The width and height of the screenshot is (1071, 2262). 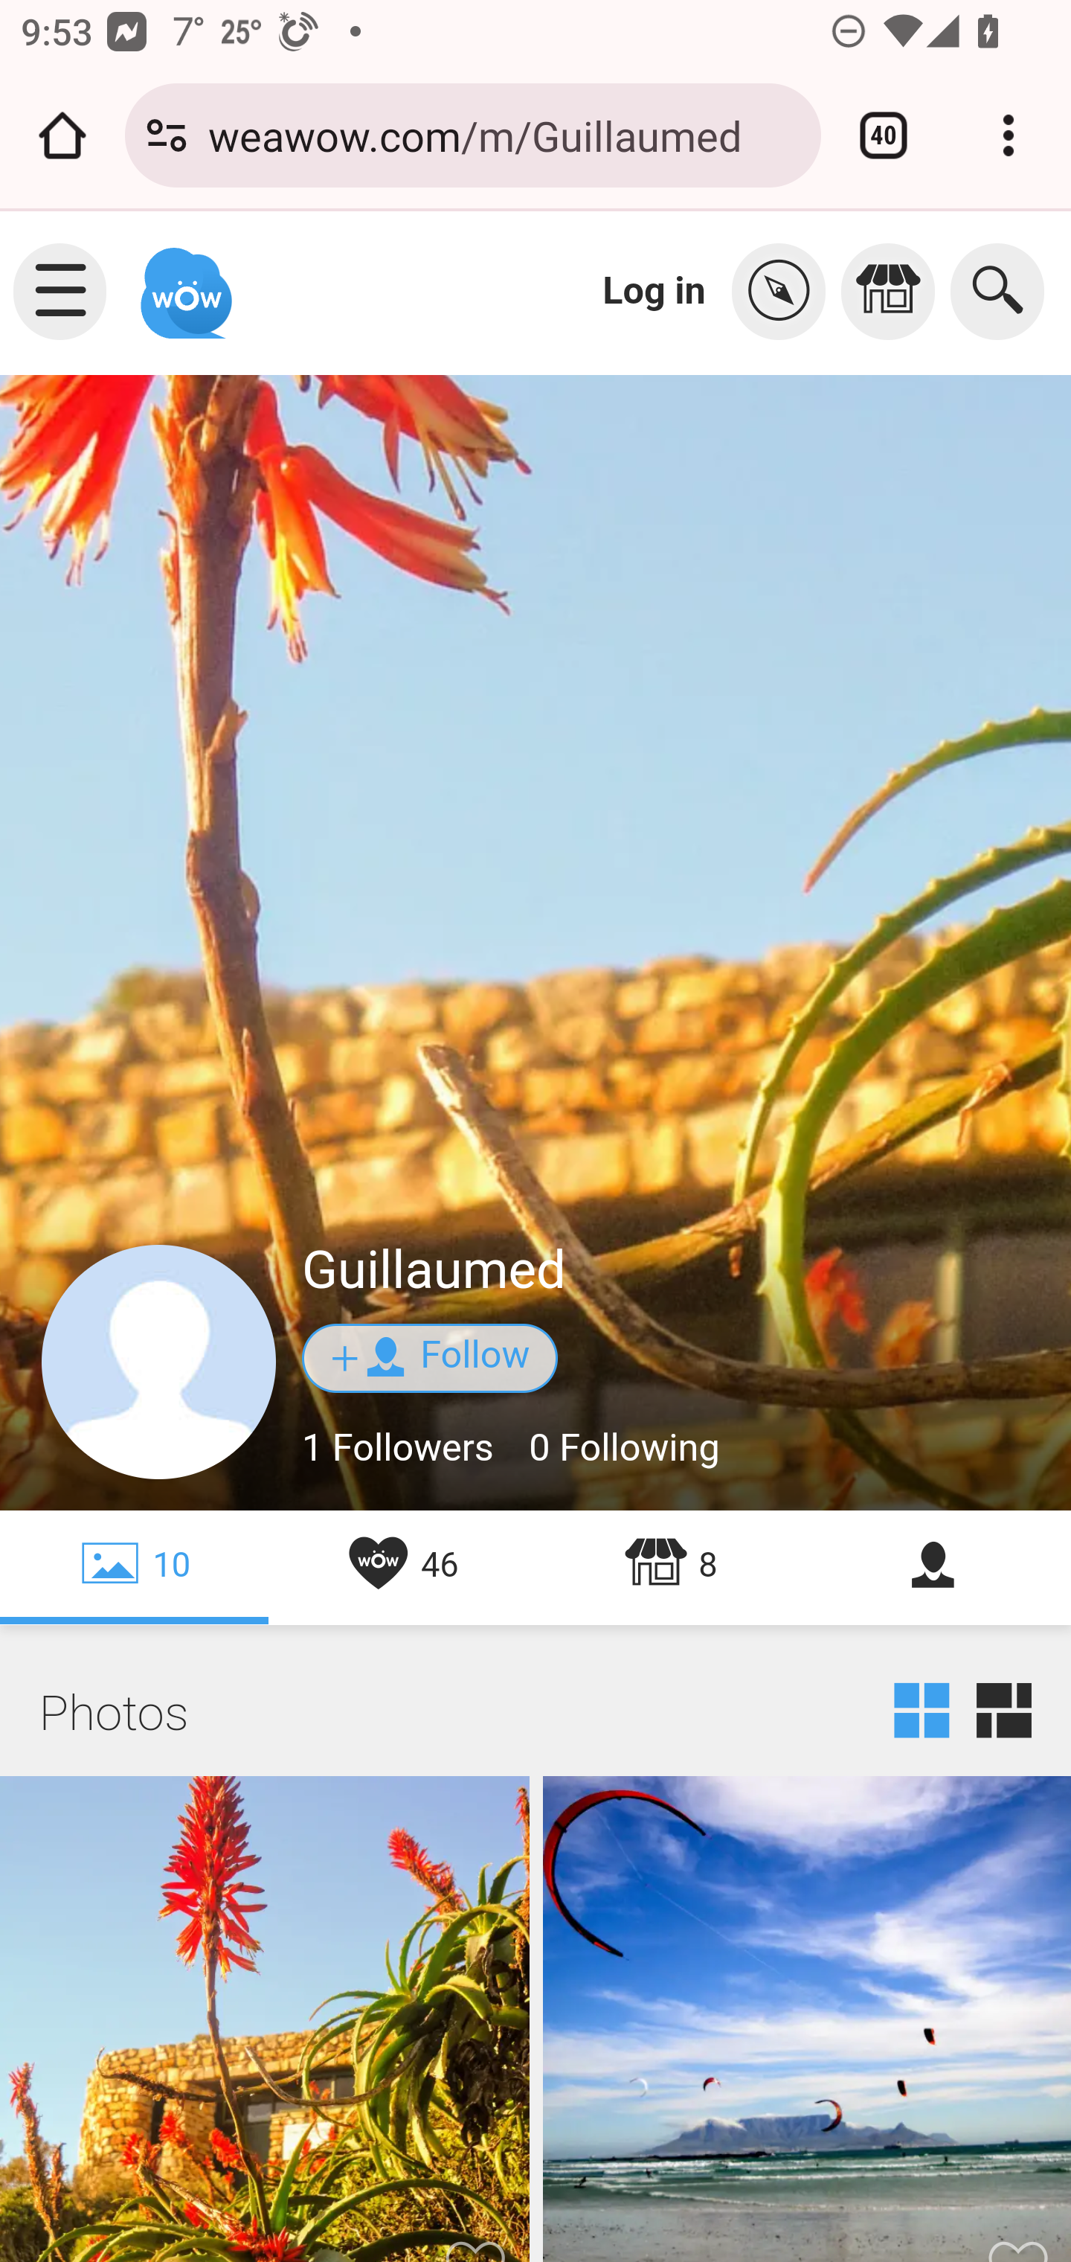 I want to click on  8  8, so click(x=671, y=1567).